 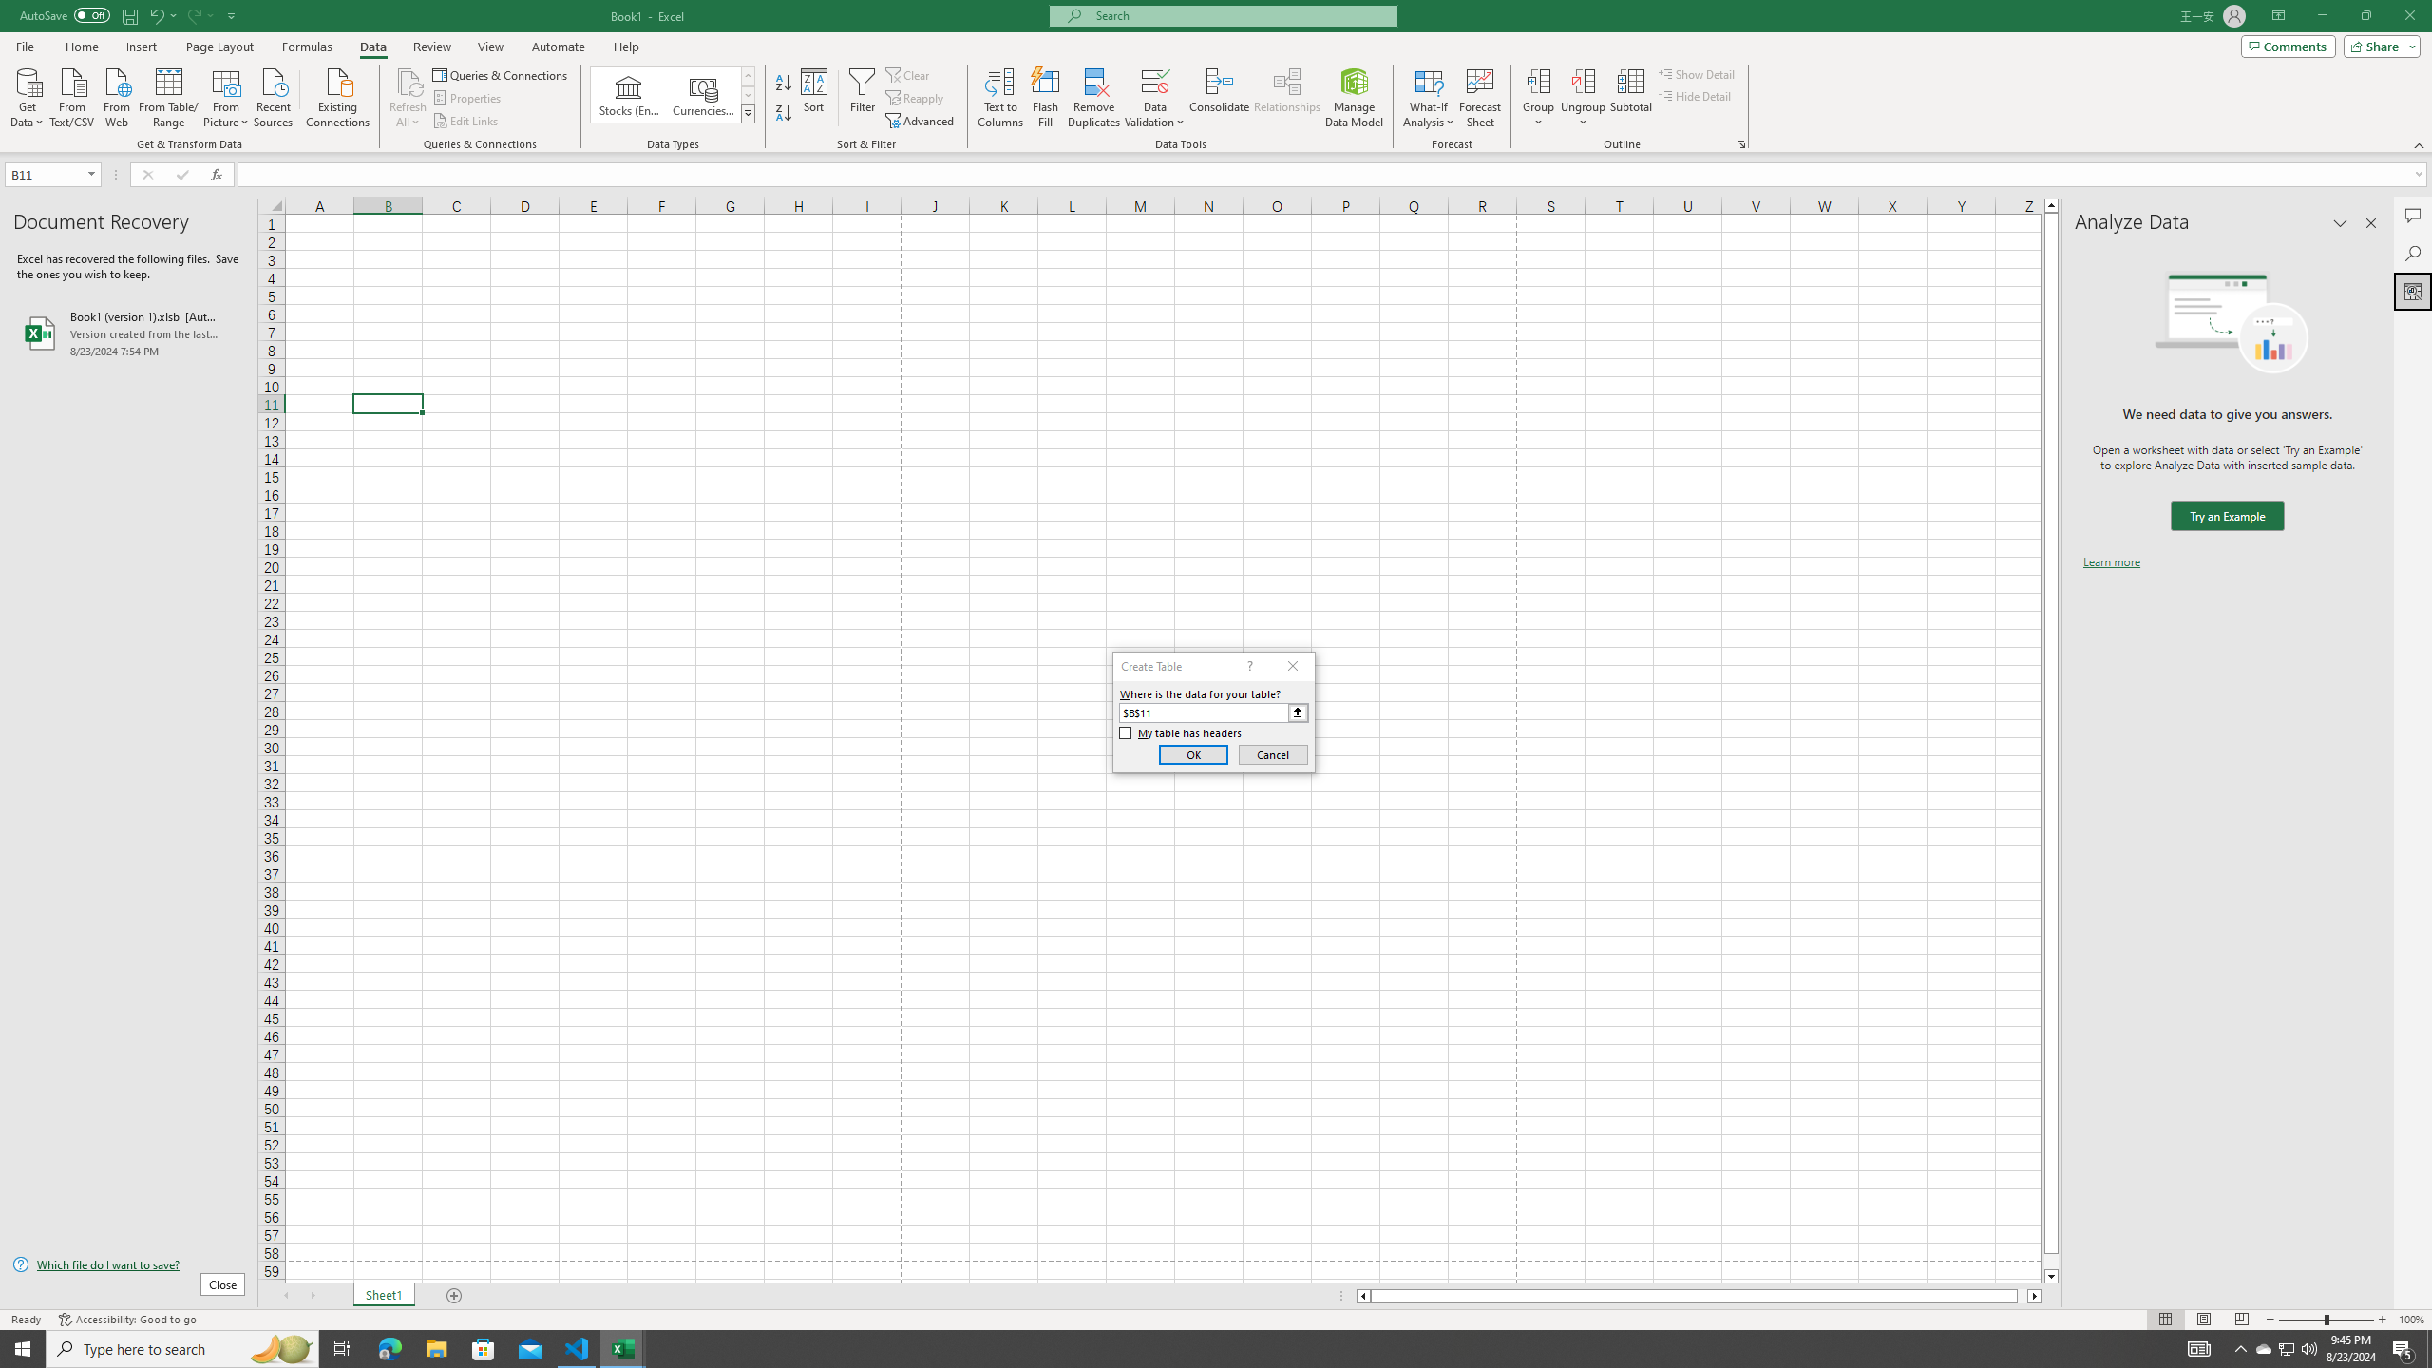 What do you see at coordinates (199, 15) in the screenshot?
I see `Redo` at bounding box center [199, 15].